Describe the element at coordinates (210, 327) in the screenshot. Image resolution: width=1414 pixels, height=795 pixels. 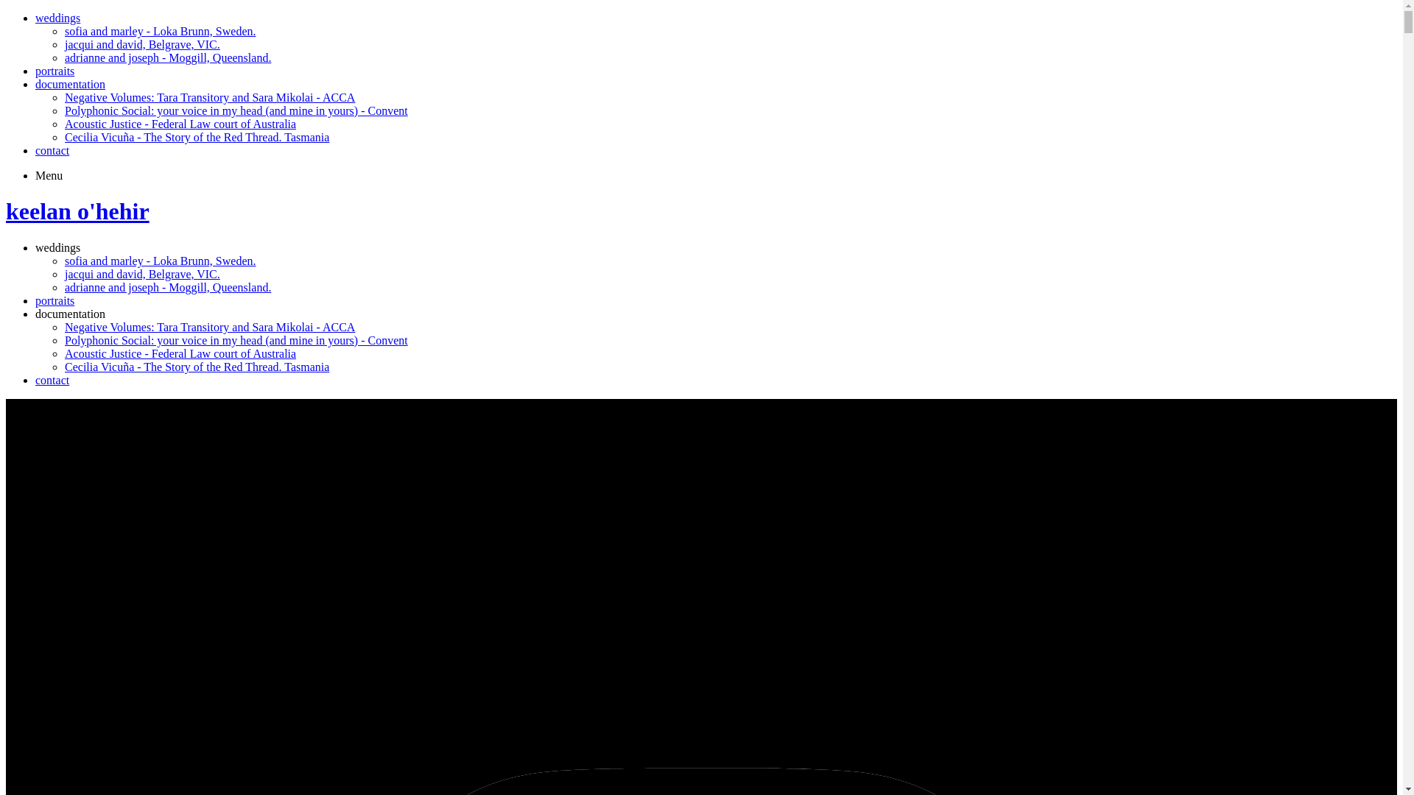
I see `Negative Volumes: Tara Transitory and Sara Mikolai - ACCA` at that location.